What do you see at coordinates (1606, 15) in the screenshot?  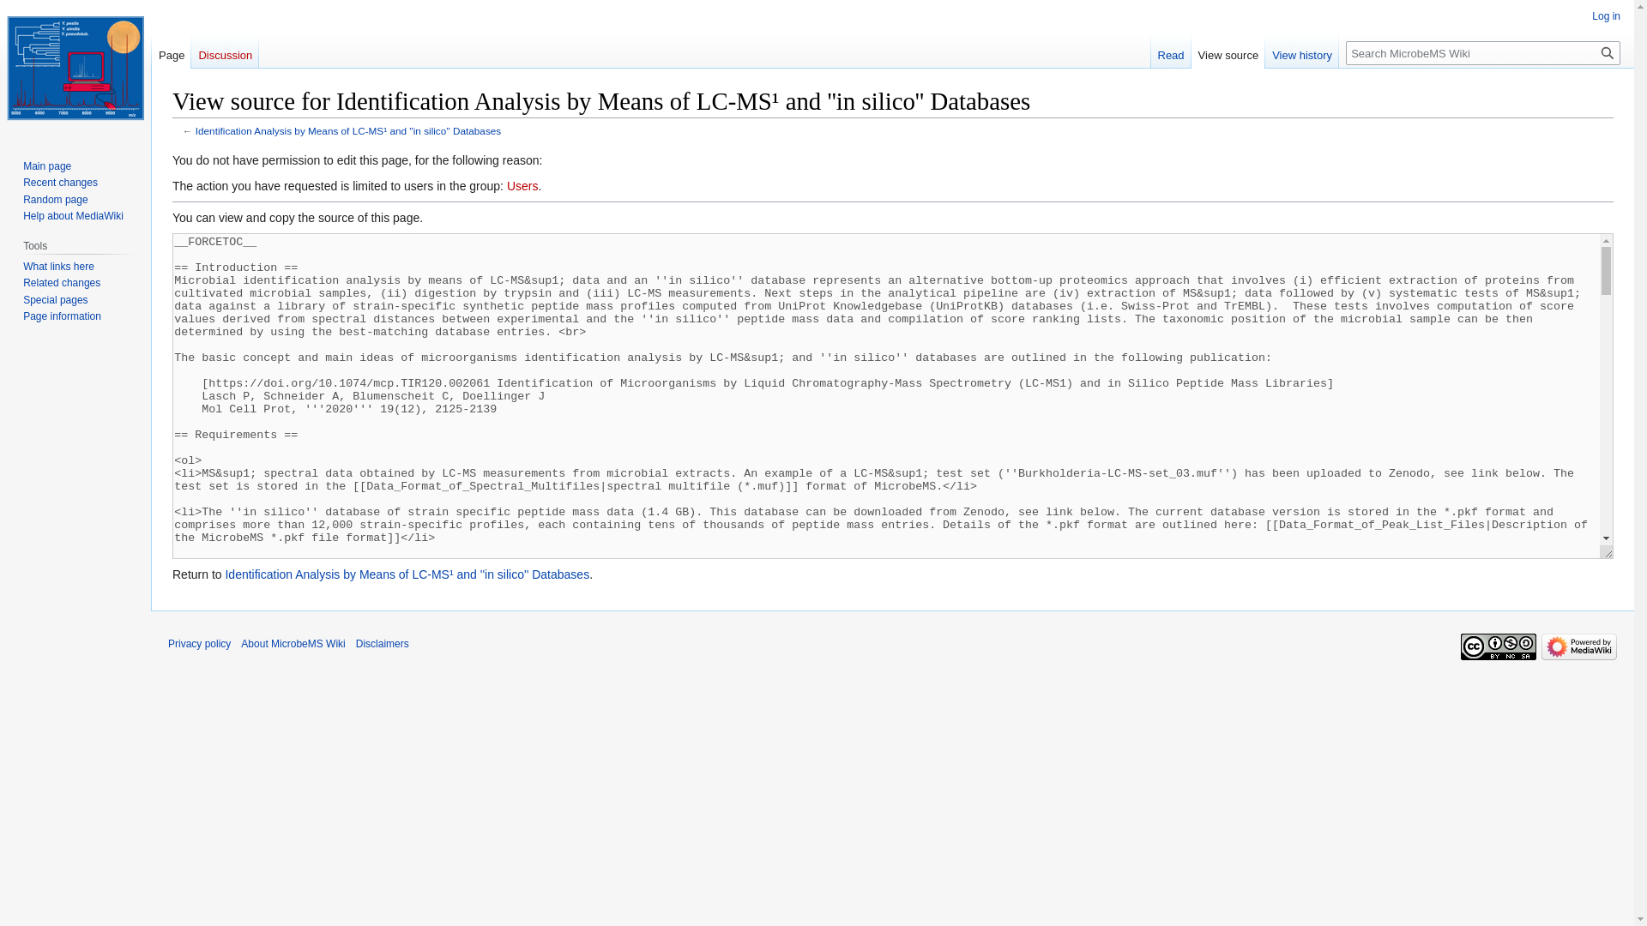 I see `Log in` at bounding box center [1606, 15].